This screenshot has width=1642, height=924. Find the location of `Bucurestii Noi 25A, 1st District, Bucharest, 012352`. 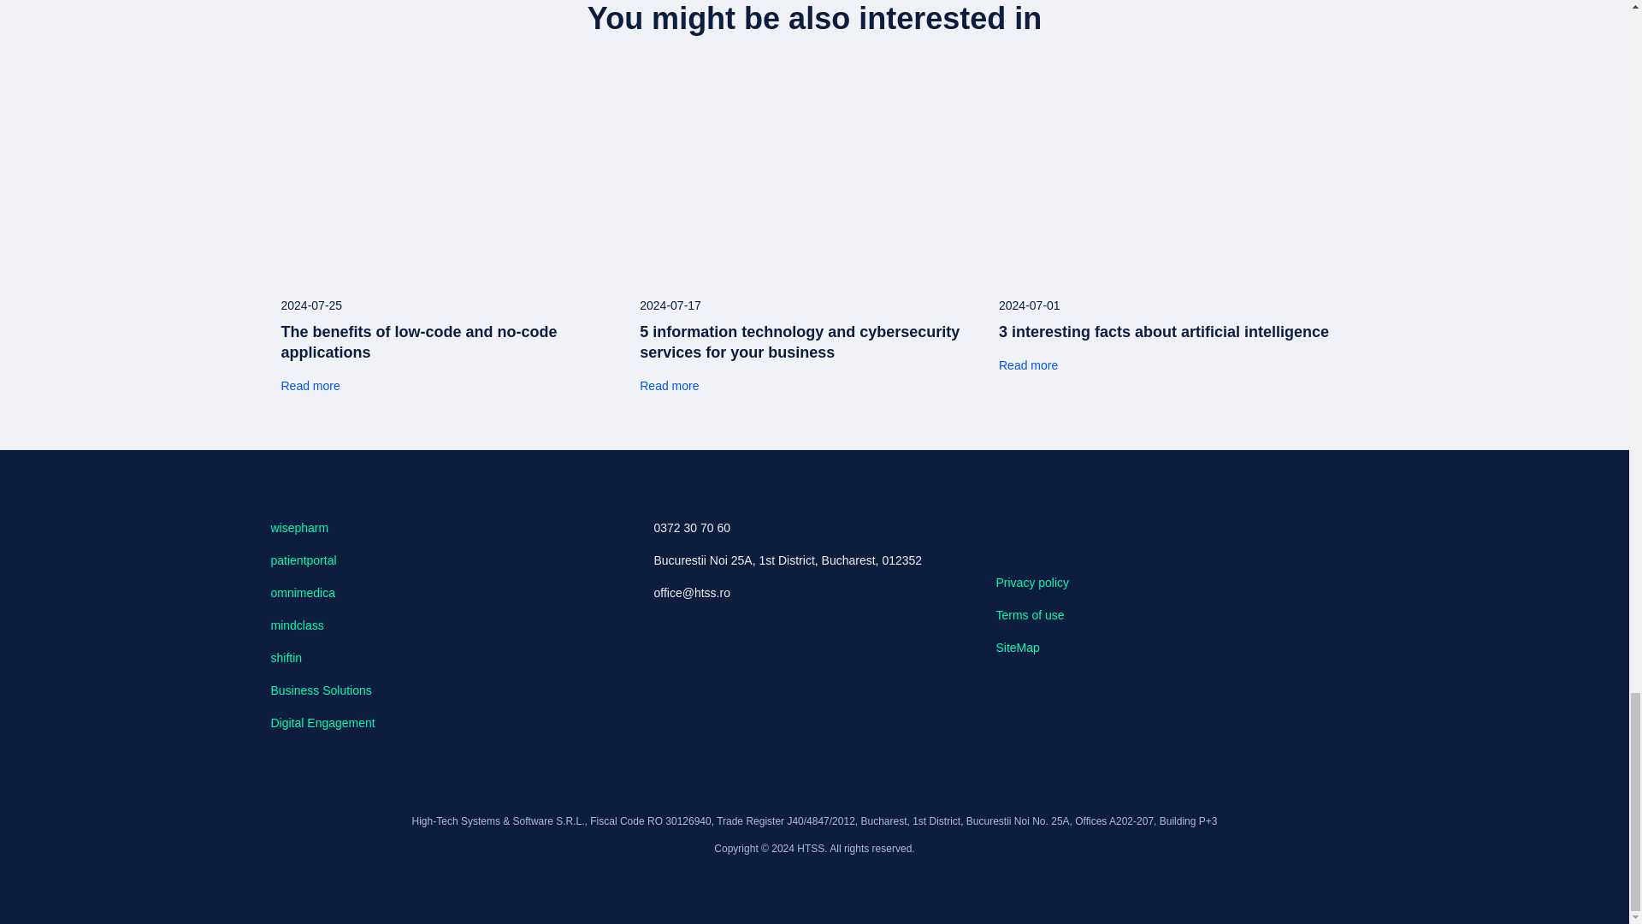

Bucurestii Noi 25A, 1st District, Bucharest, 012352 is located at coordinates (800, 560).